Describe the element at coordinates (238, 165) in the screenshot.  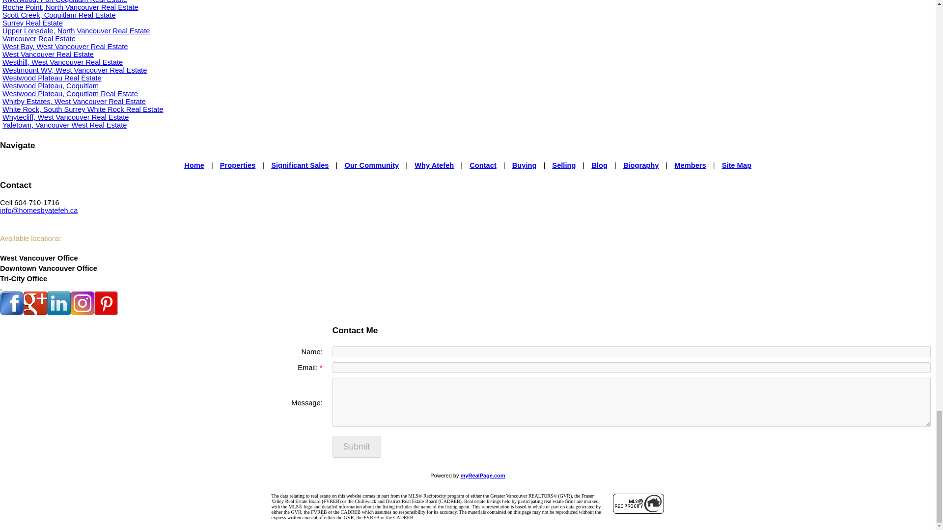
I see `Properties` at that location.